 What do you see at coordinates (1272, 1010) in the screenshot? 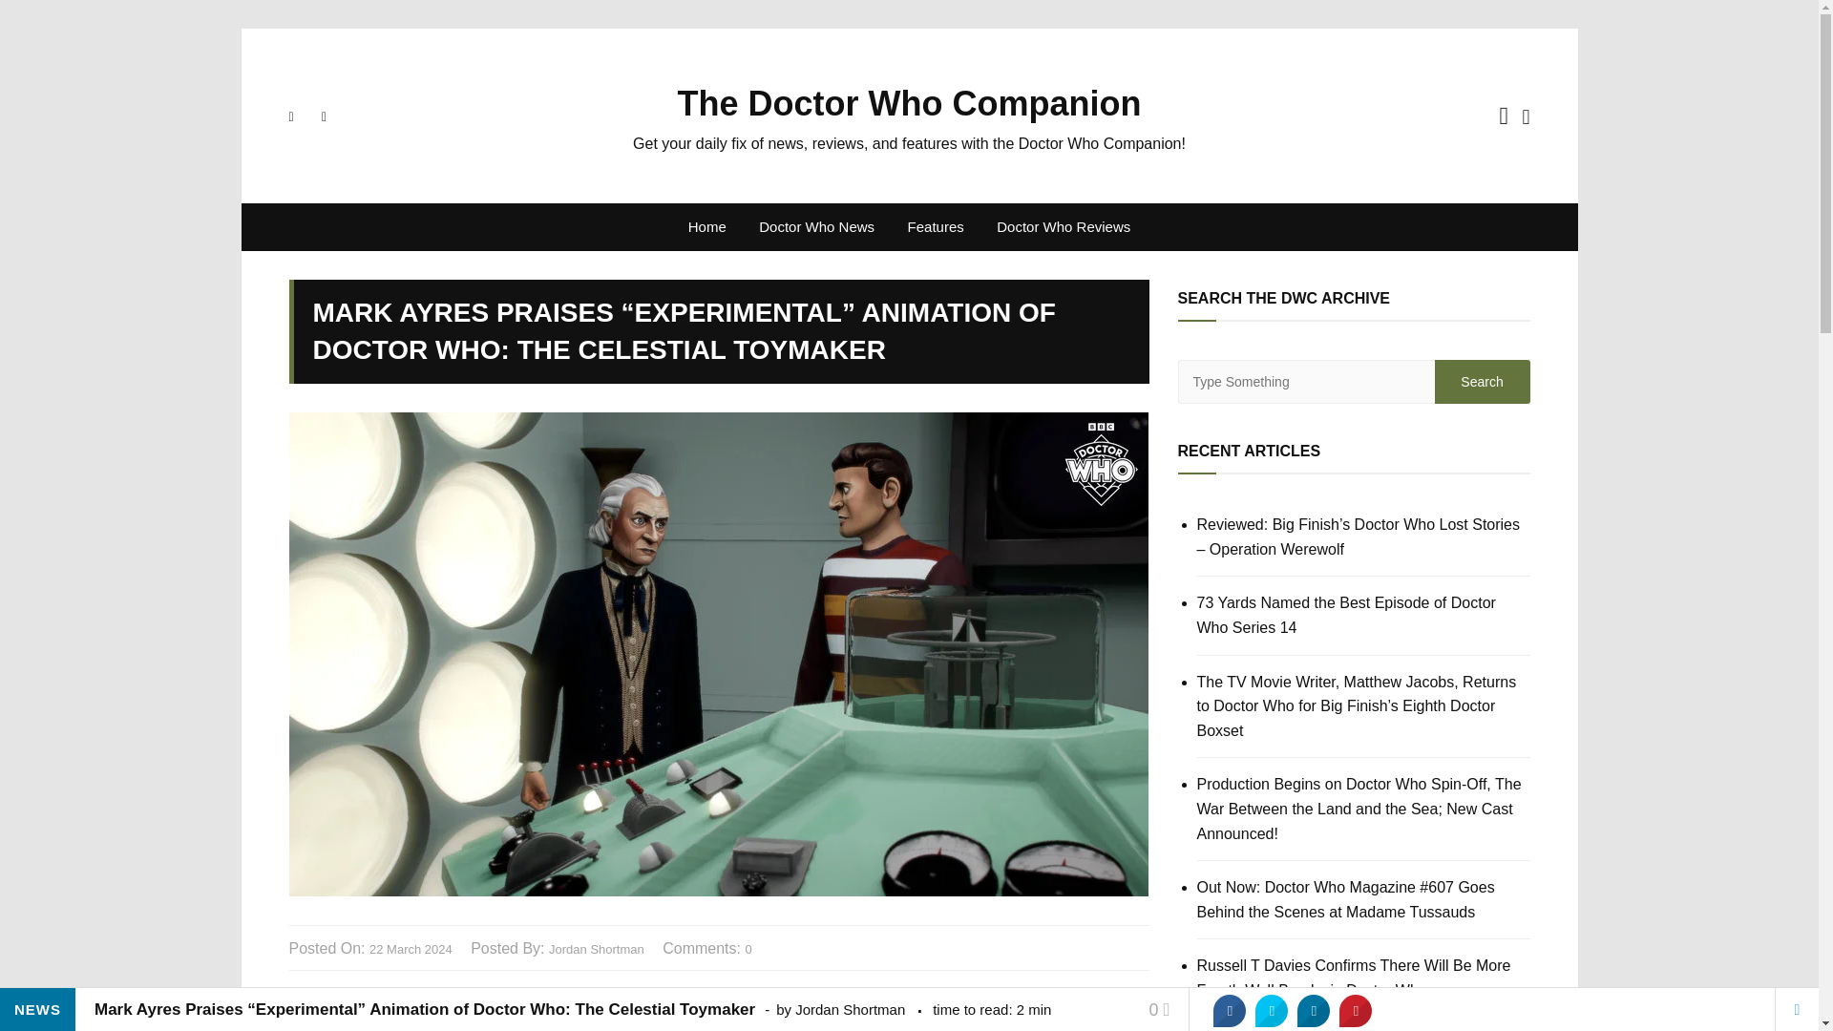
I see `Share on Twitter` at bounding box center [1272, 1010].